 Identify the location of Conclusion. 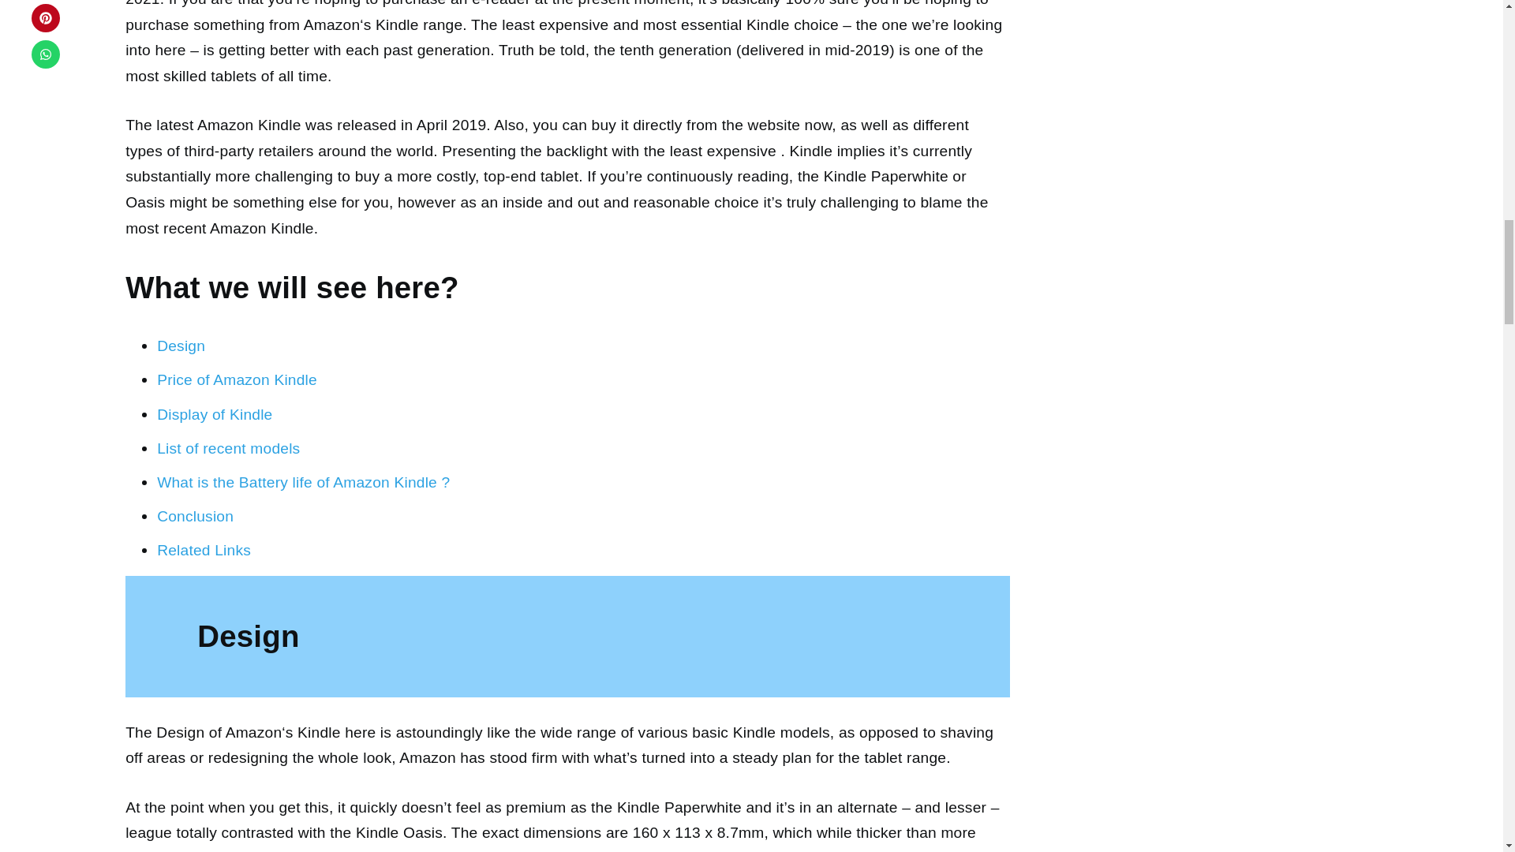
(195, 516).